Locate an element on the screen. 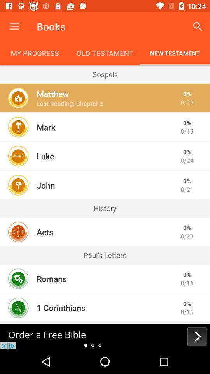  click the item to the right of books icon is located at coordinates (198, 26).